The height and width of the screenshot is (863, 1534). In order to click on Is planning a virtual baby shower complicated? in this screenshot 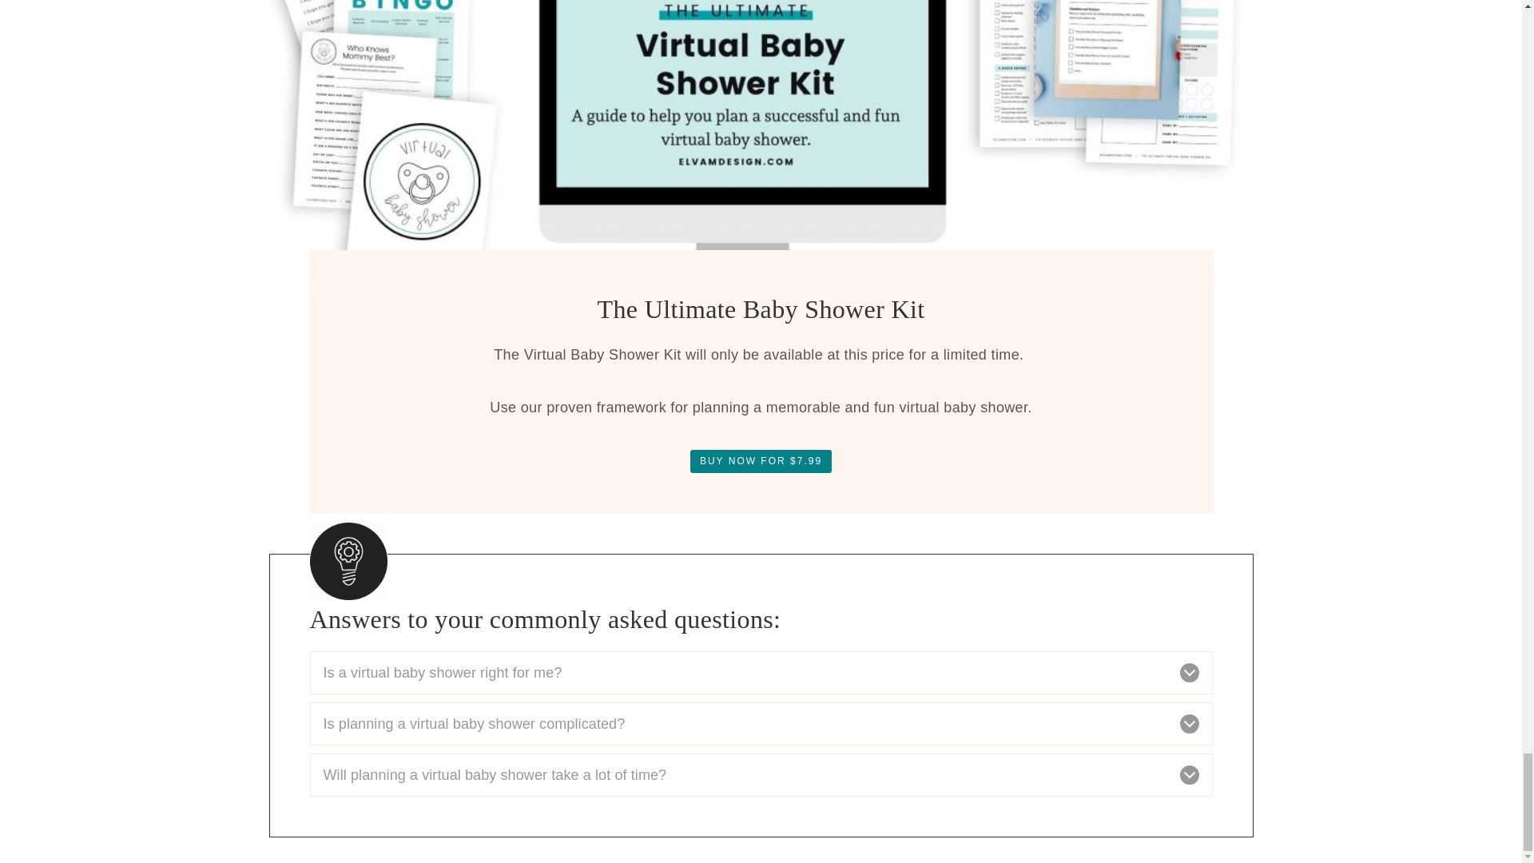, I will do `click(761, 724)`.